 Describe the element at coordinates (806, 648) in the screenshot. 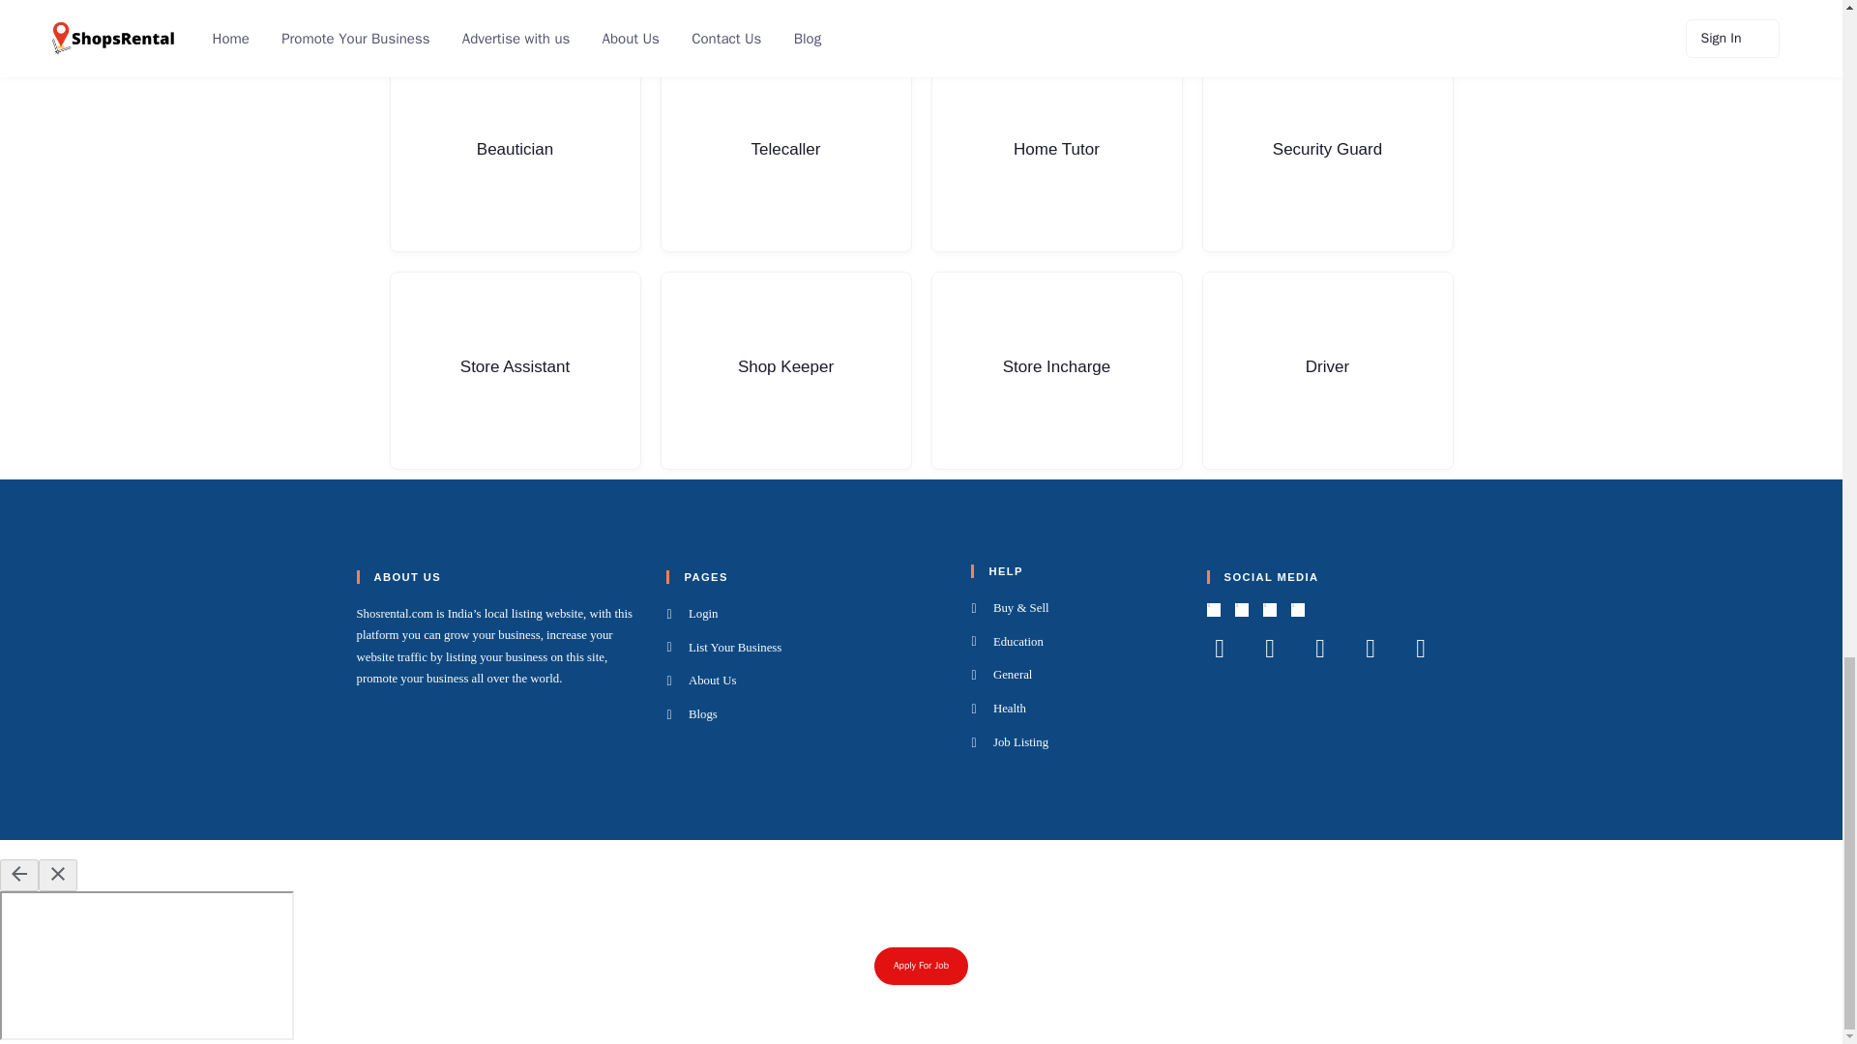

I see `List Your Business` at that location.